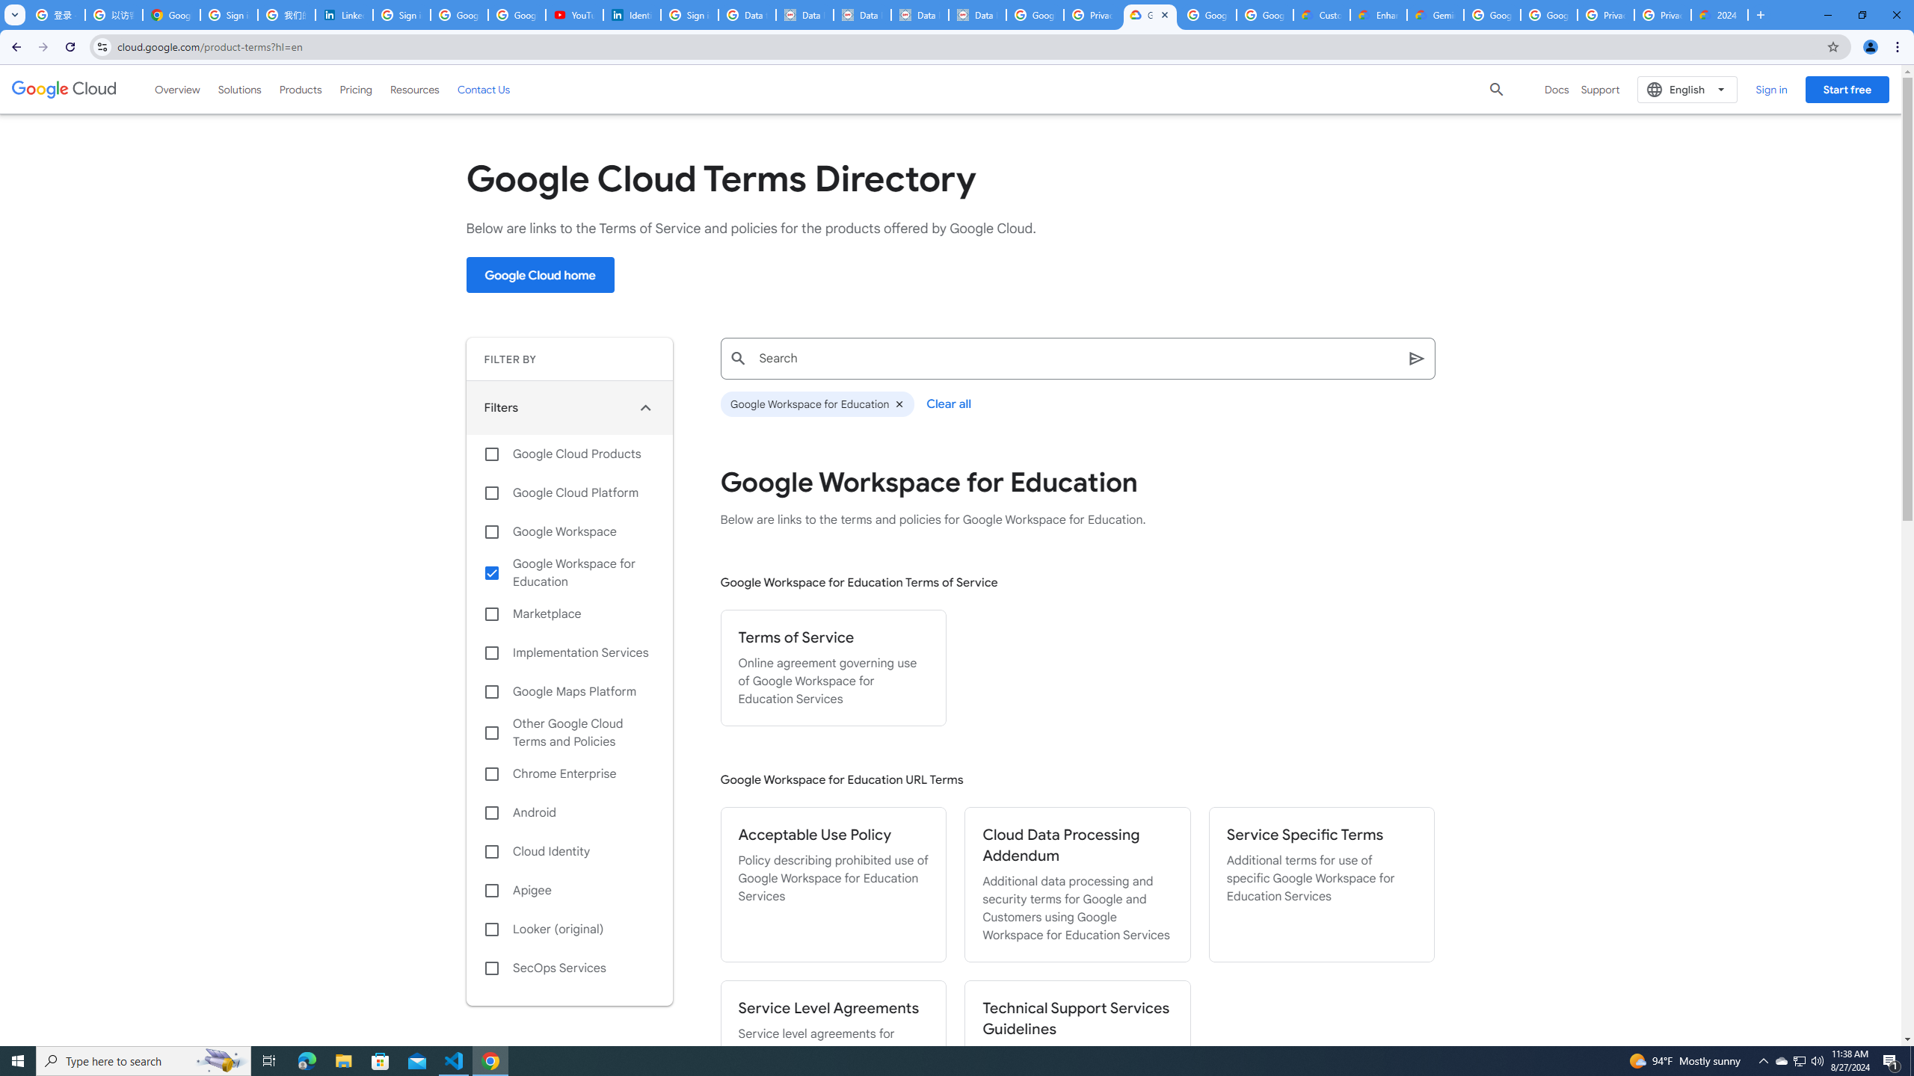 This screenshot has height=1076, width=1914. What do you see at coordinates (1435, 15) in the screenshot?
I see `Gemini for Business and Developers | Google Cloud` at bounding box center [1435, 15].